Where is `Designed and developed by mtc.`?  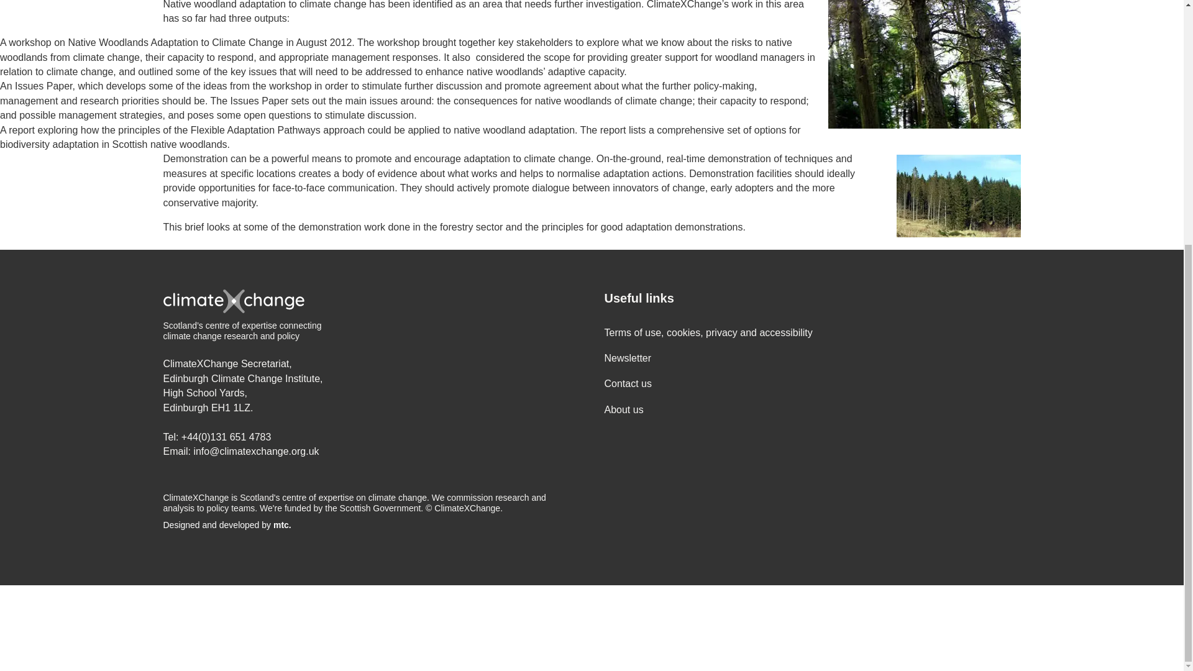 Designed and developed by mtc. is located at coordinates (370, 526).